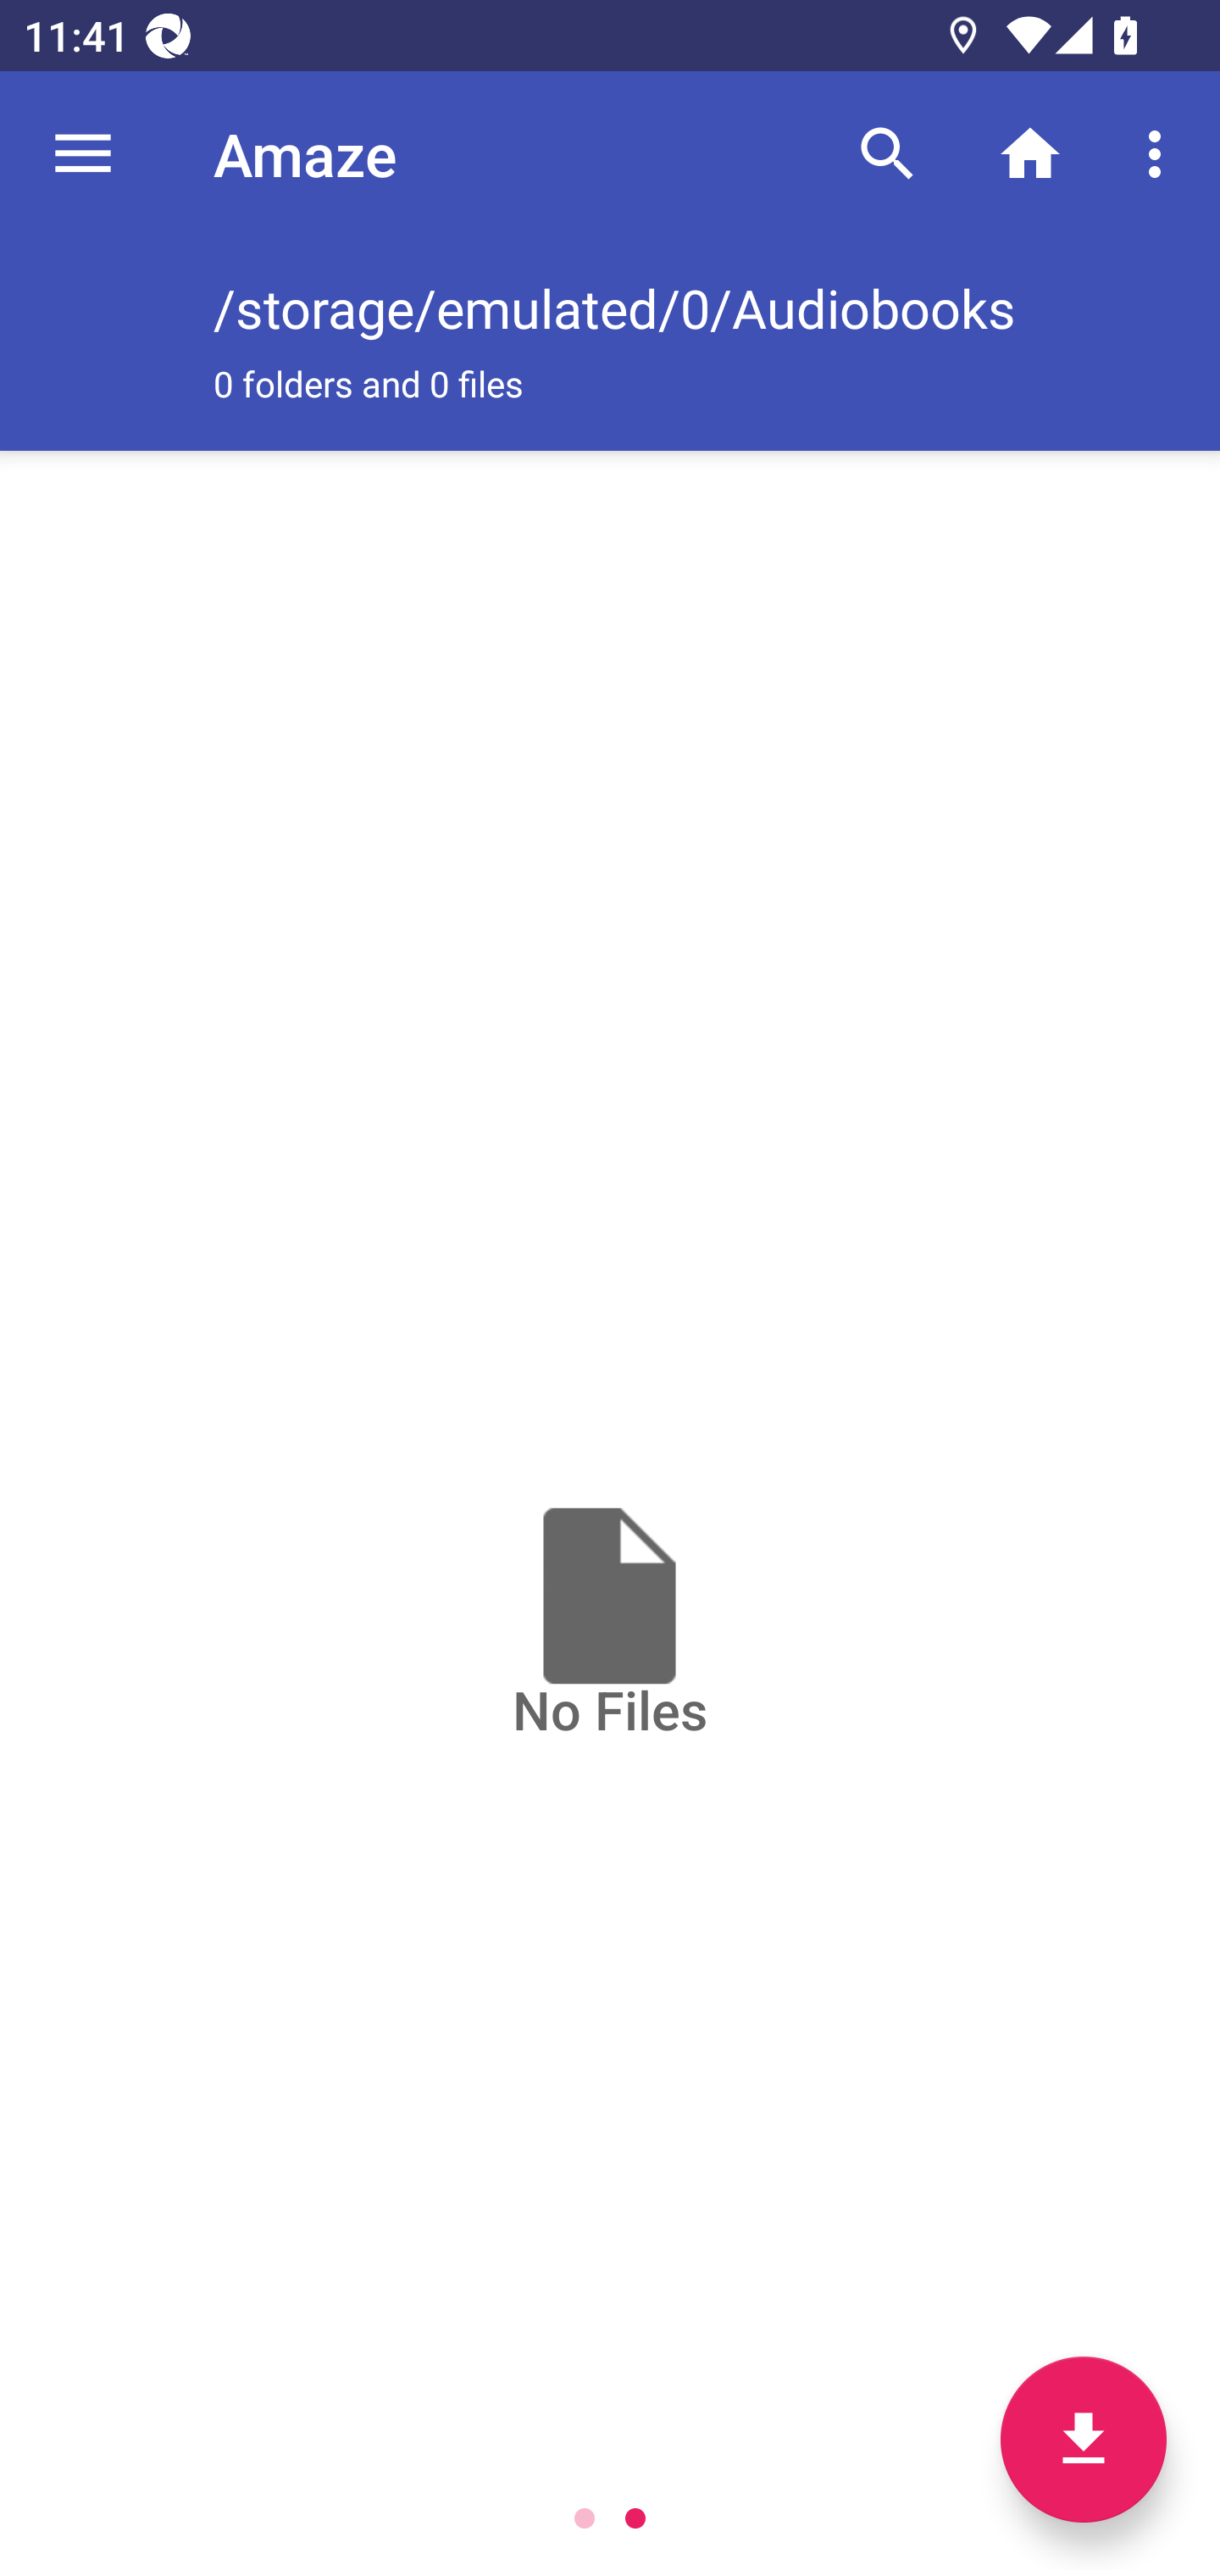 Image resolution: width=1220 pixels, height=2576 pixels. Describe the element at coordinates (1161, 154) in the screenshot. I see `More options` at that location.